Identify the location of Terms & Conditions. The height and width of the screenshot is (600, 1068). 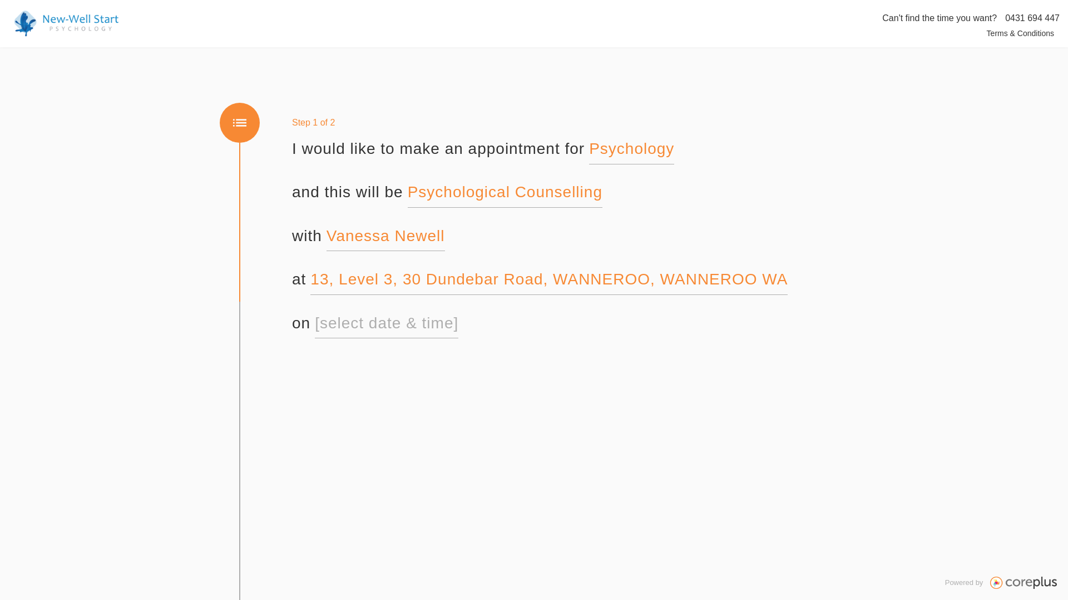
(1020, 33).